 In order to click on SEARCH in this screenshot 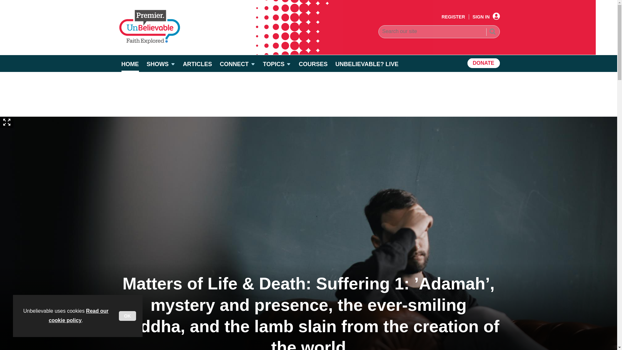, I will do `click(492, 32)`.